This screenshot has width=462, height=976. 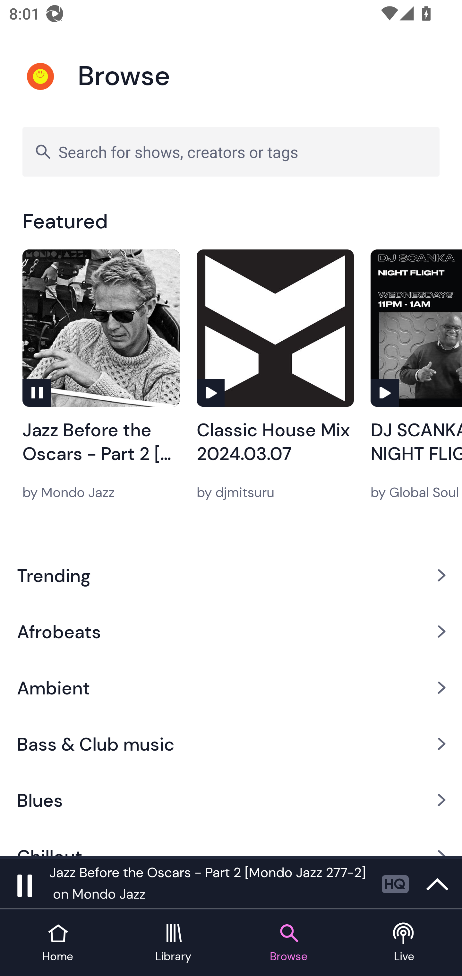 What do you see at coordinates (231, 631) in the screenshot?
I see `Afrobeats` at bounding box center [231, 631].